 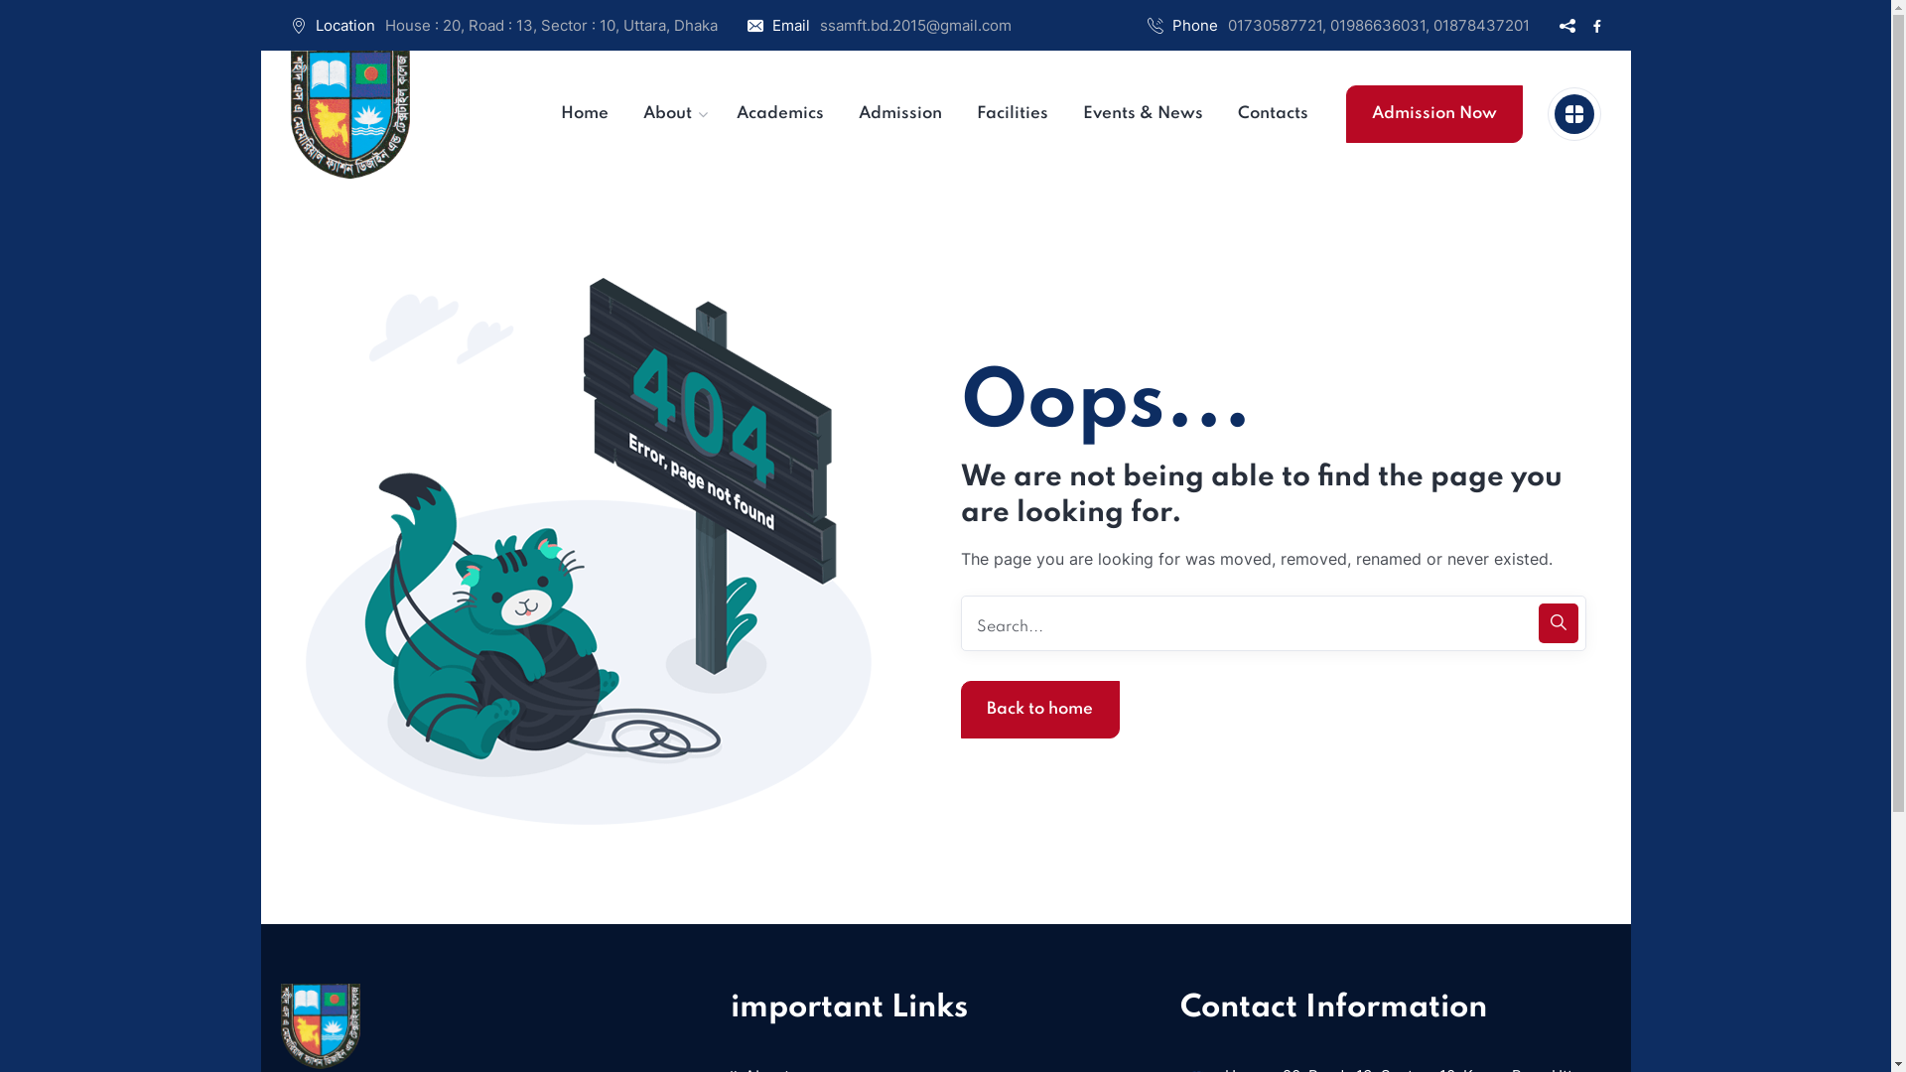 I want to click on Search, so click(x=1274, y=623).